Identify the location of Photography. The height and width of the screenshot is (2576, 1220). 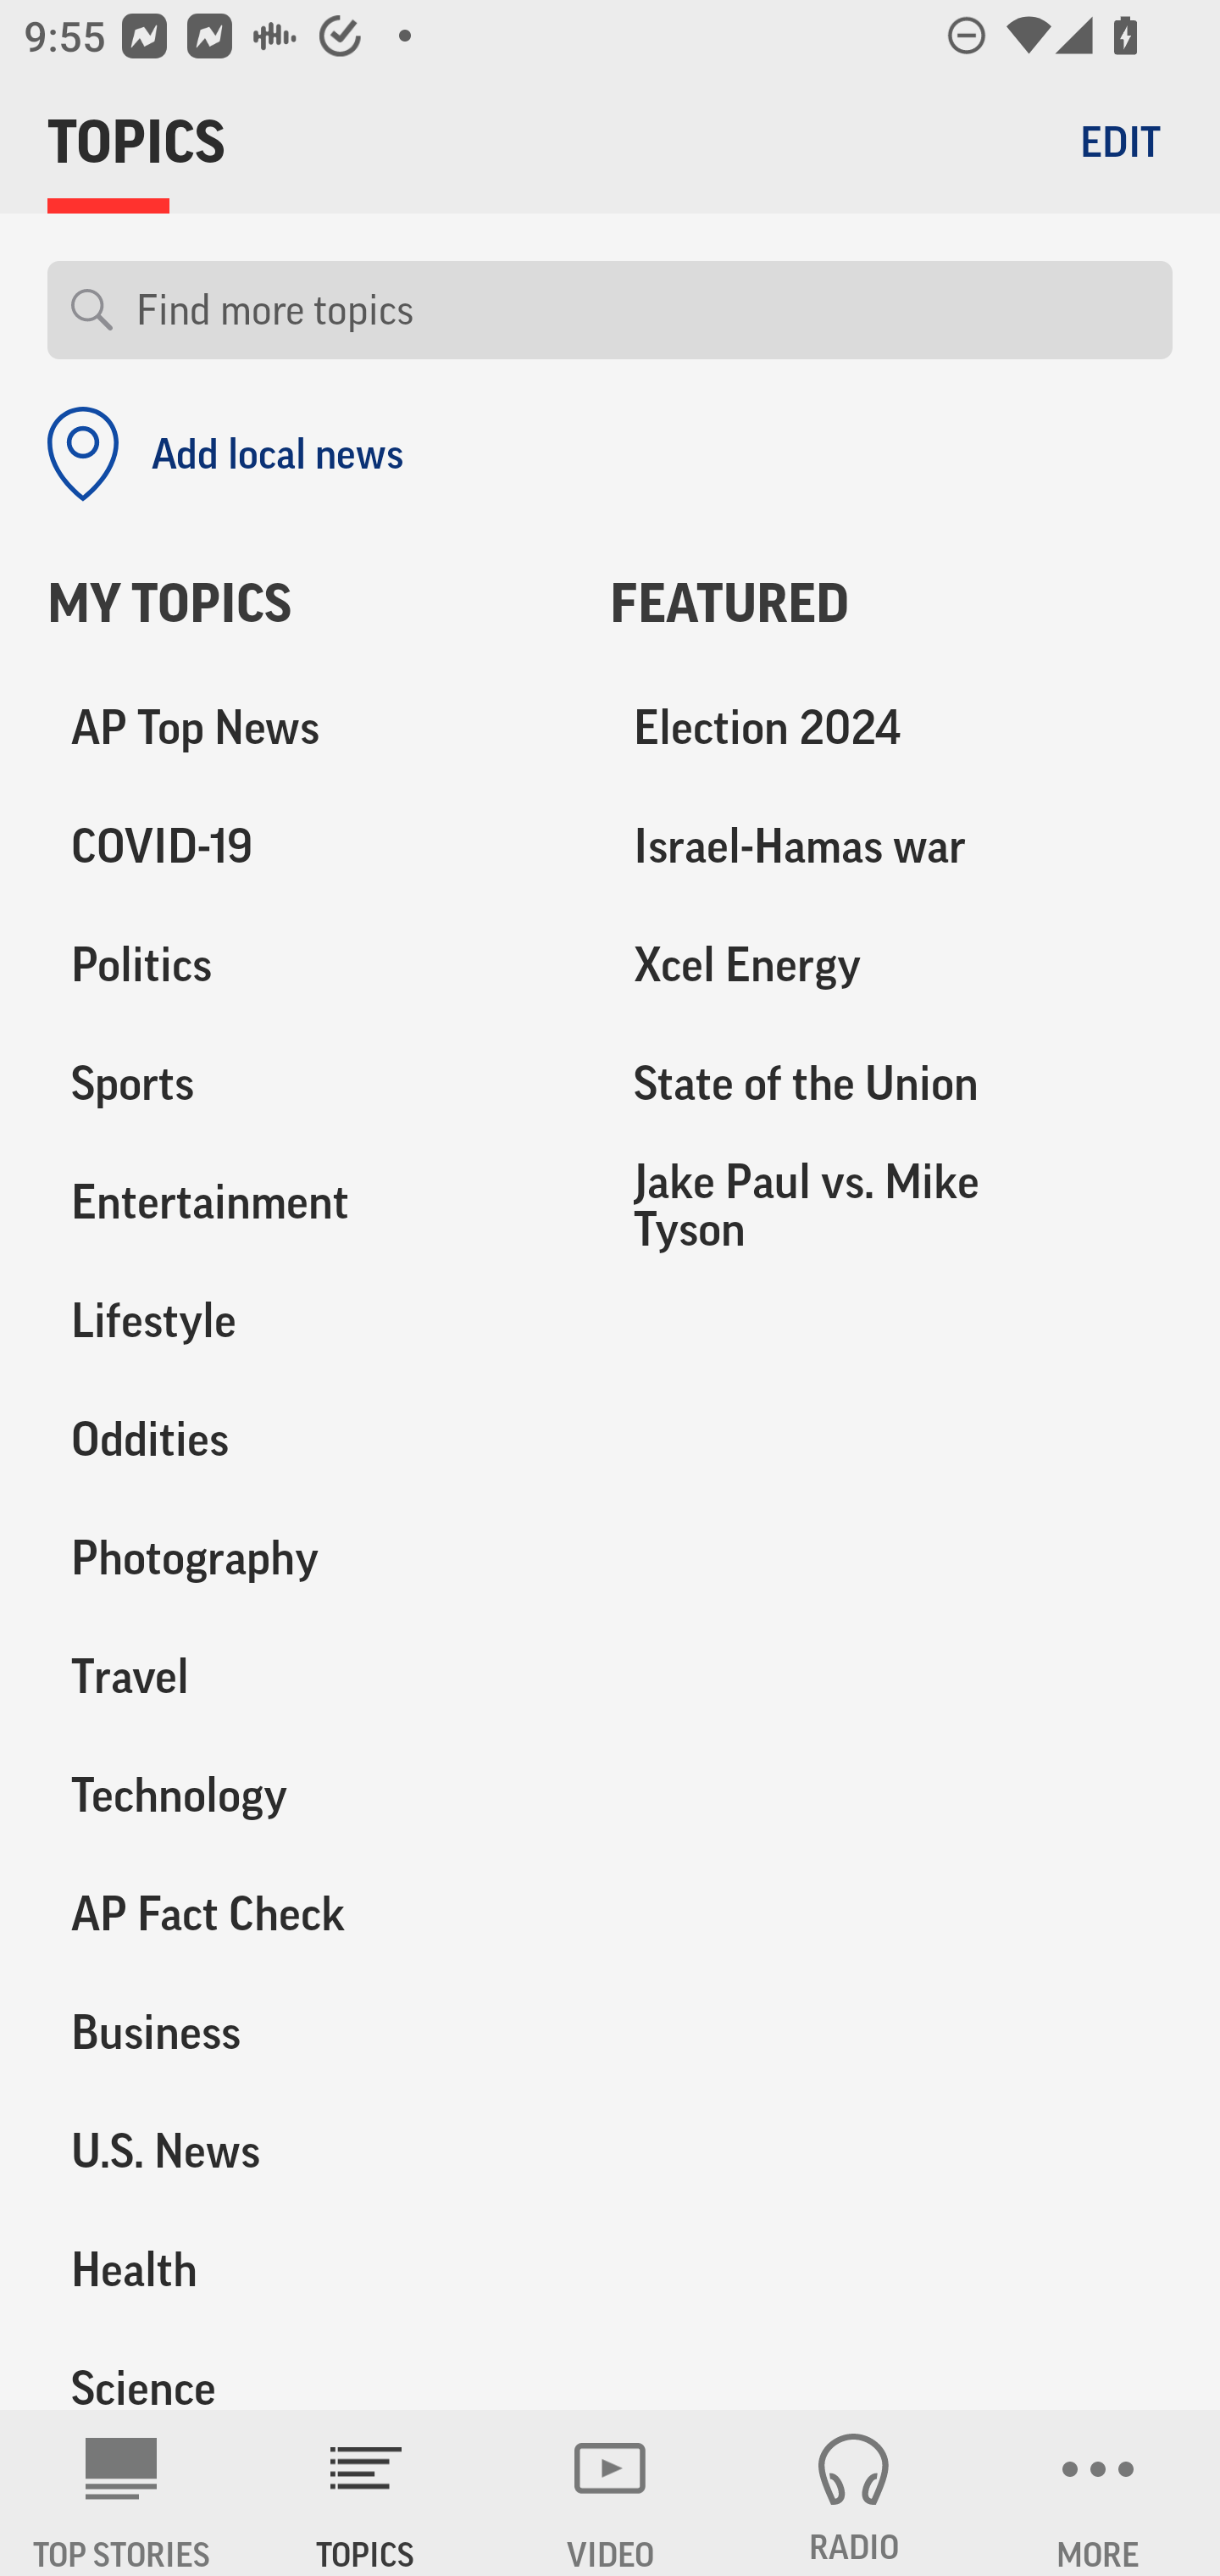
(305, 1558).